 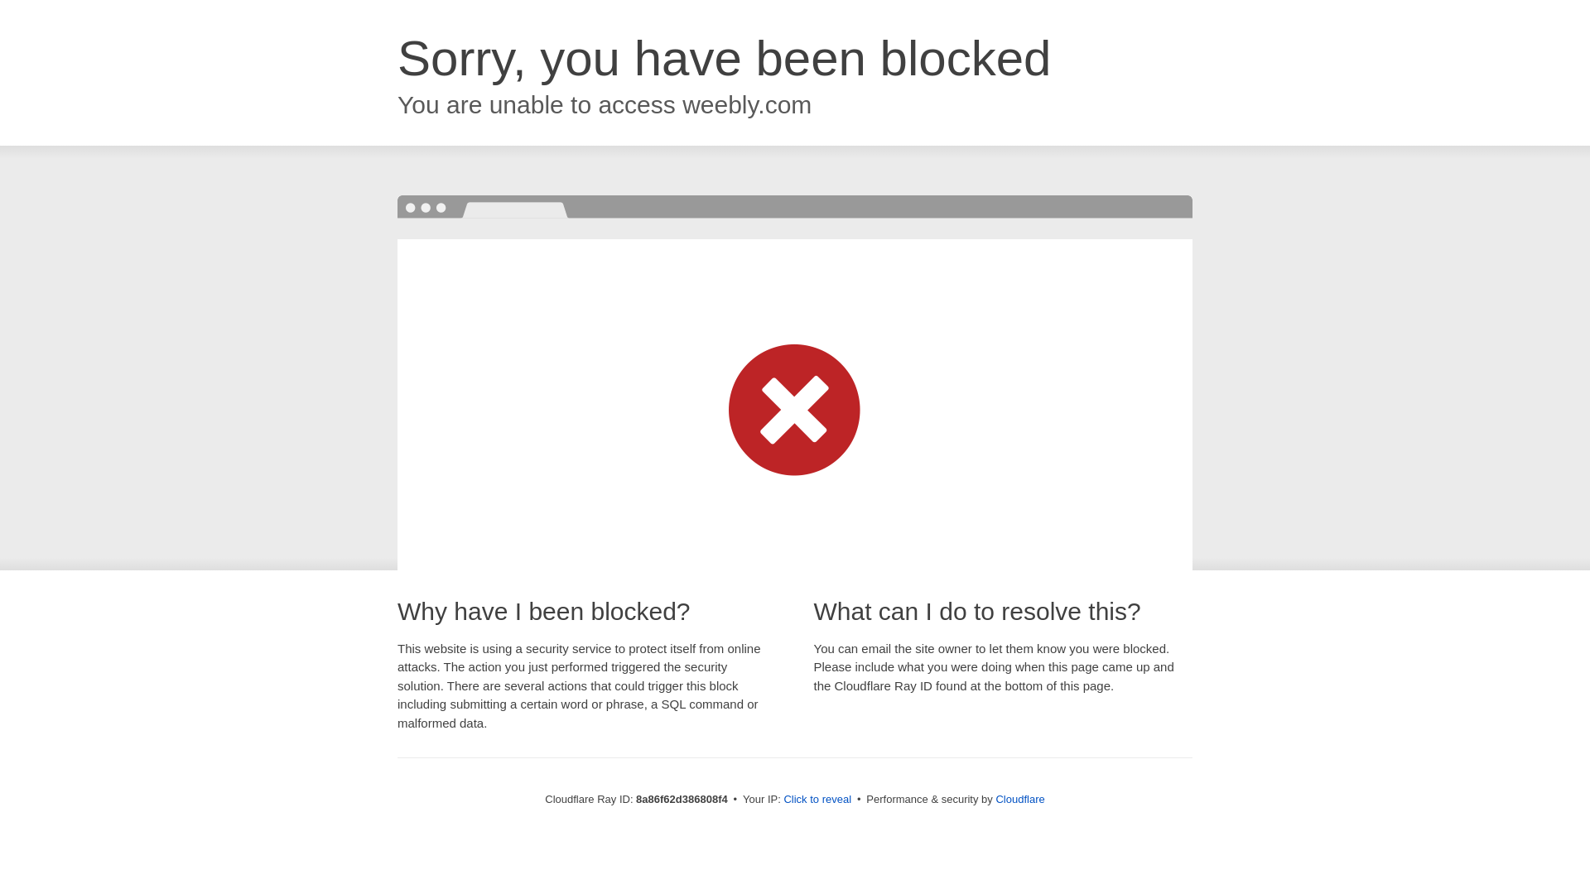 I want to click on Click to reveal, so click(x=817, y=800).